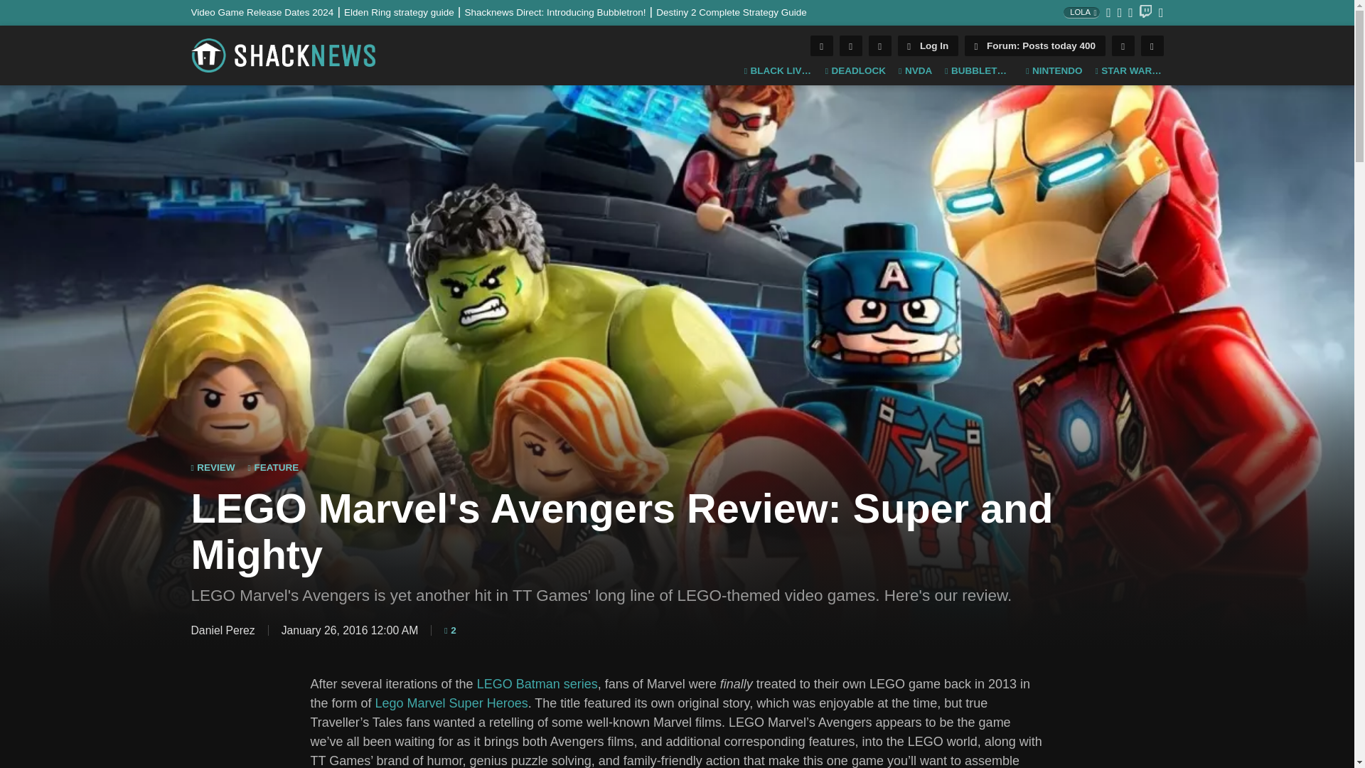 This screenshot has width=1365, height=768. Describe the element at coordinates (1054, 71) in the screenshot. I see `NINTENDO` at that location.